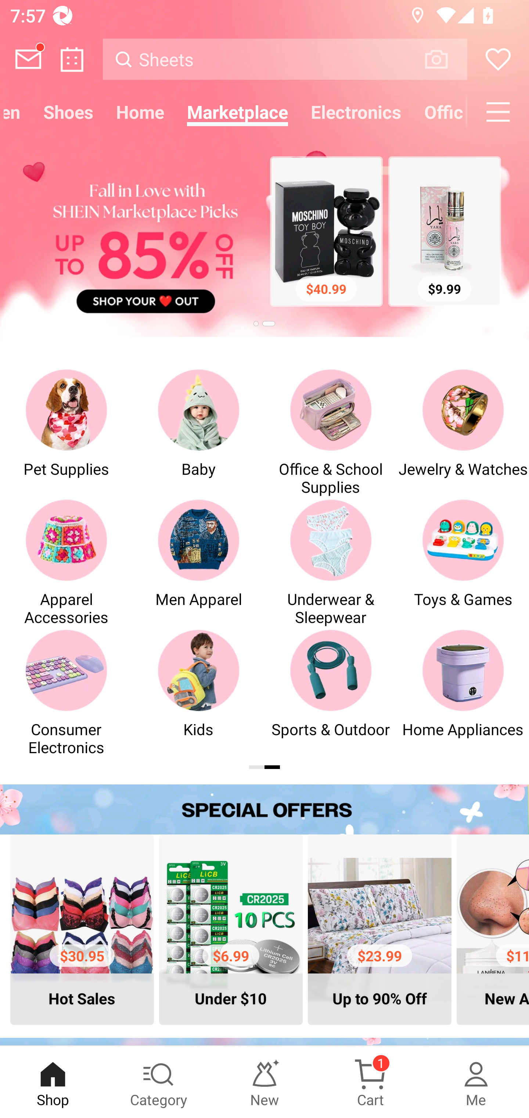 Image resolution: width=529 pixels, height=1118 pixels. I want to click on Marketplace, so click(237, 112).